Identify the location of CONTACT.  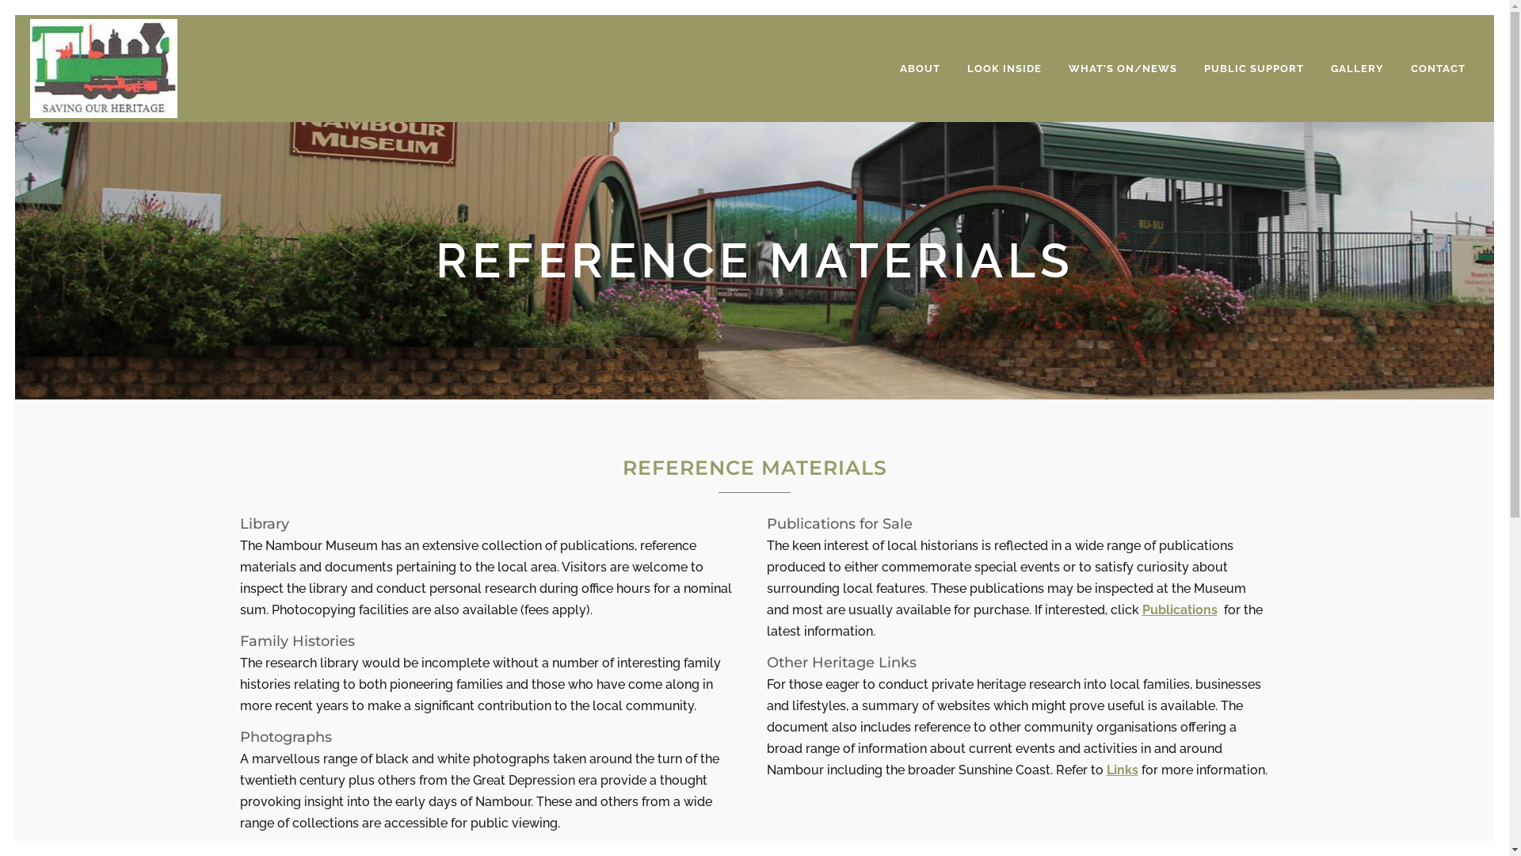
(1439, 68).